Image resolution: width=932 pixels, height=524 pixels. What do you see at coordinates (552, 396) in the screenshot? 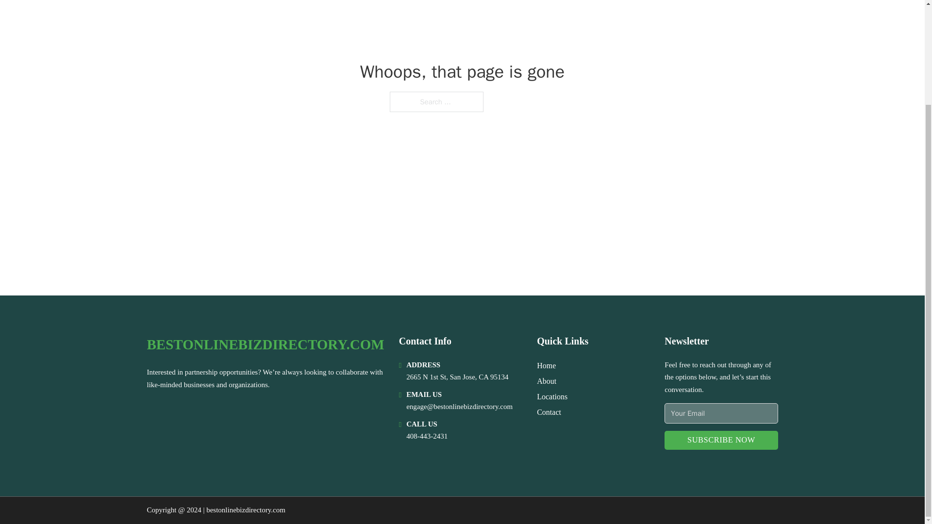
I see `Locations` at bounding box center [552, 396].